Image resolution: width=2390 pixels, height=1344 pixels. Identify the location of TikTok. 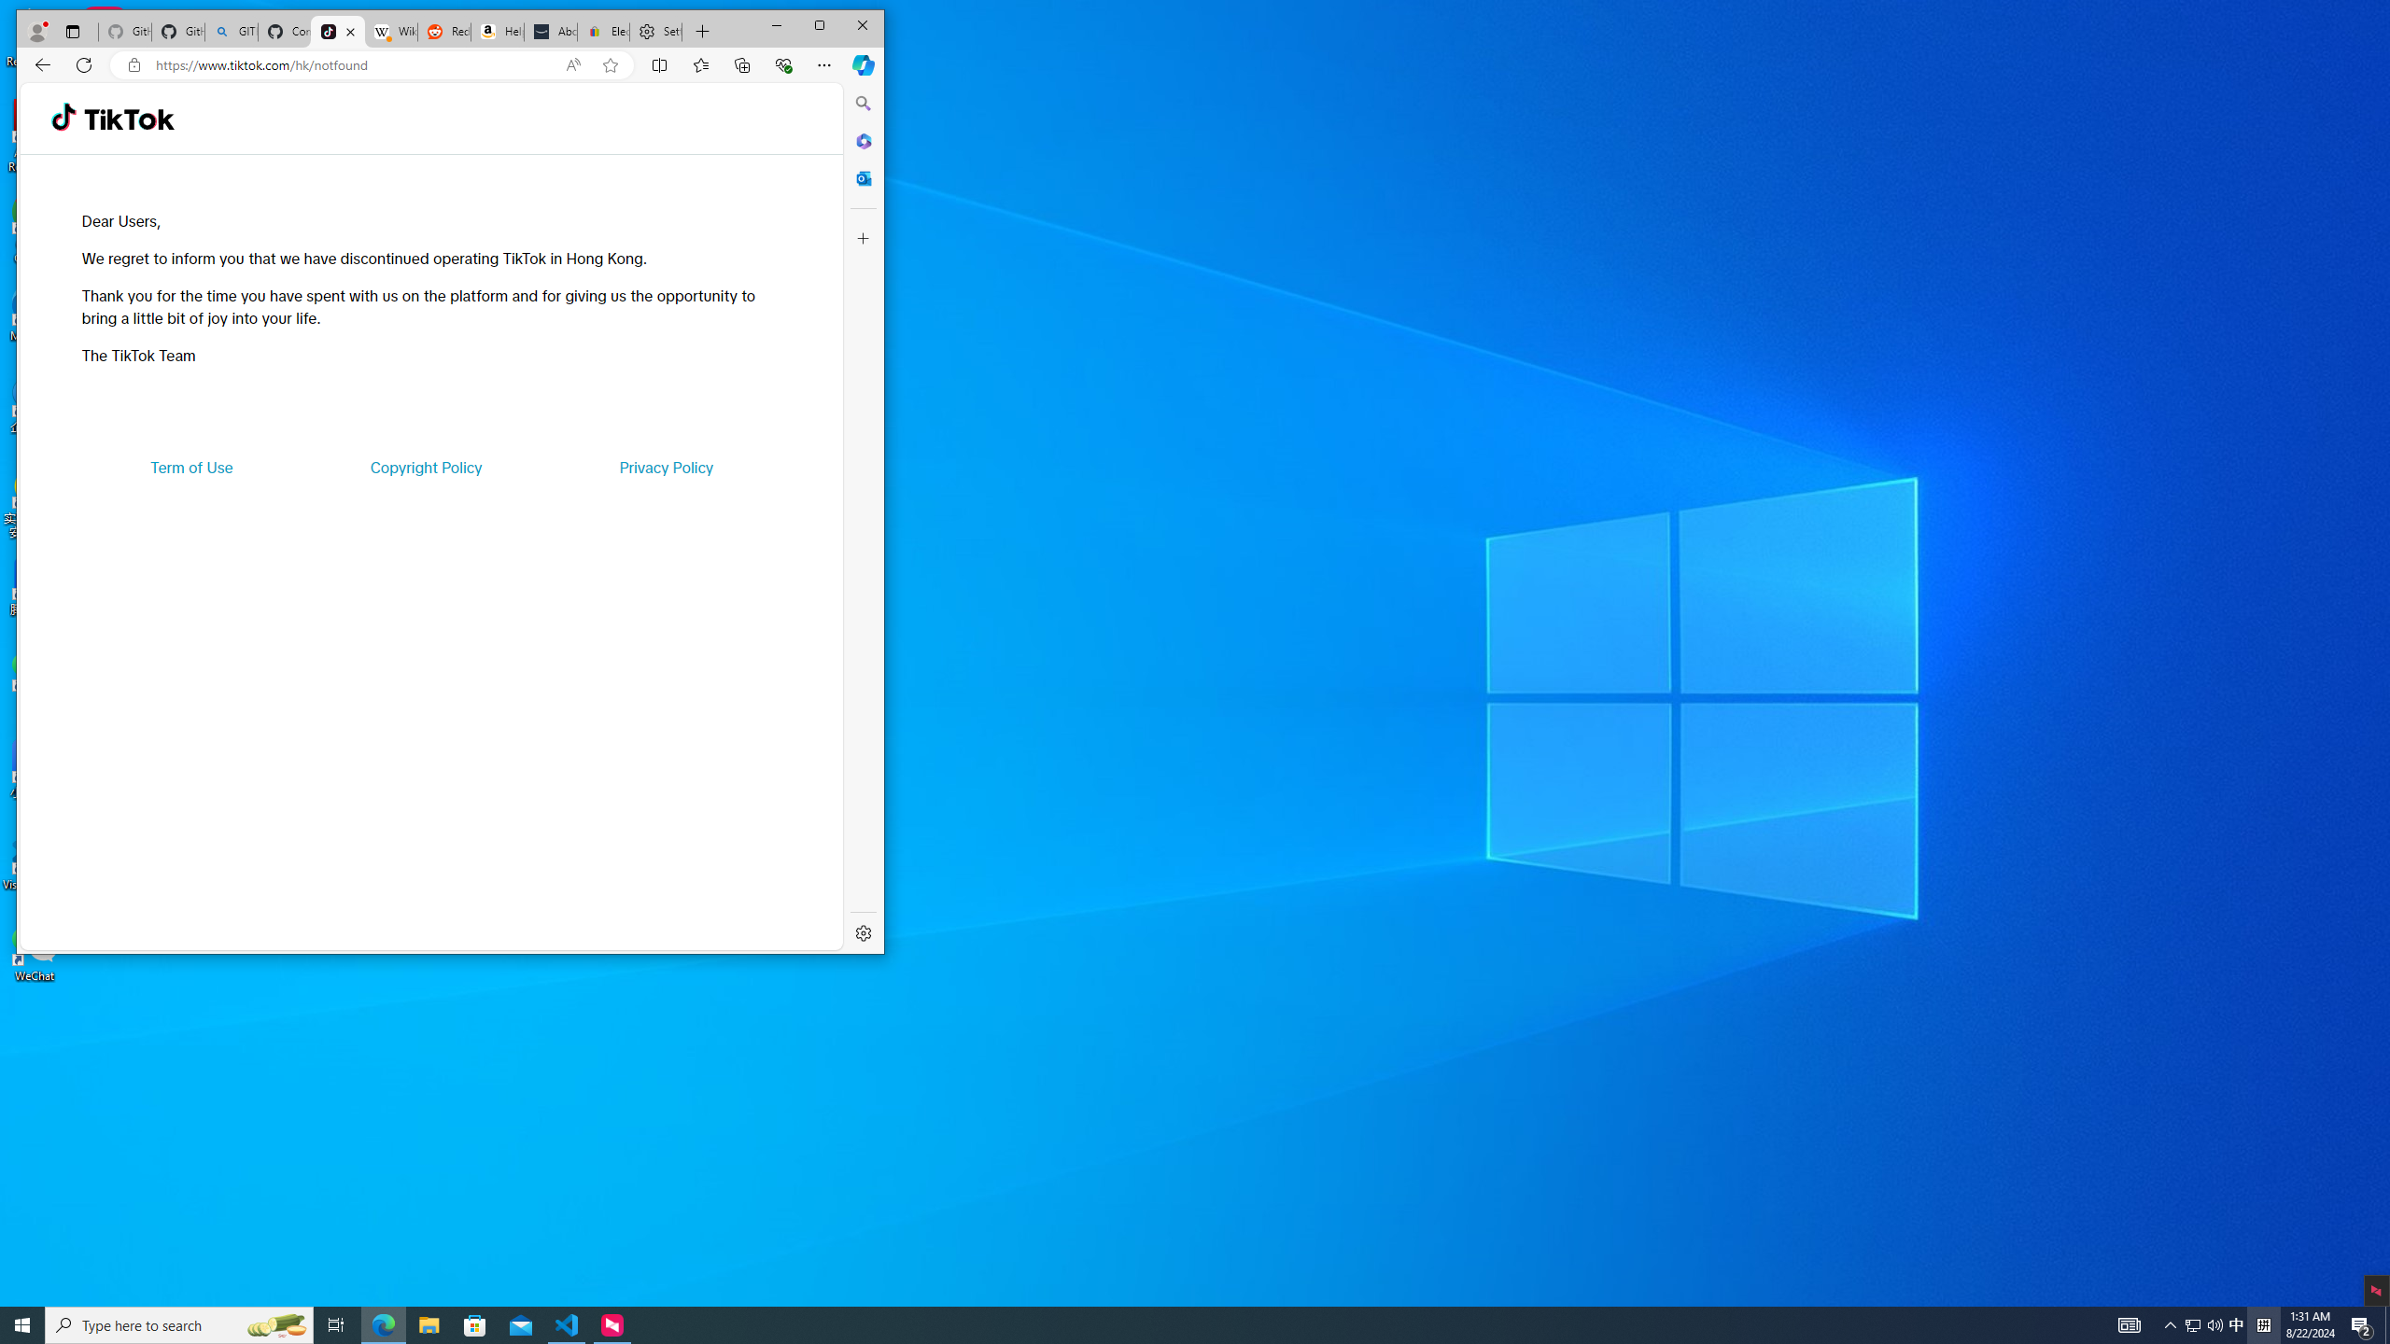
(338, 32).